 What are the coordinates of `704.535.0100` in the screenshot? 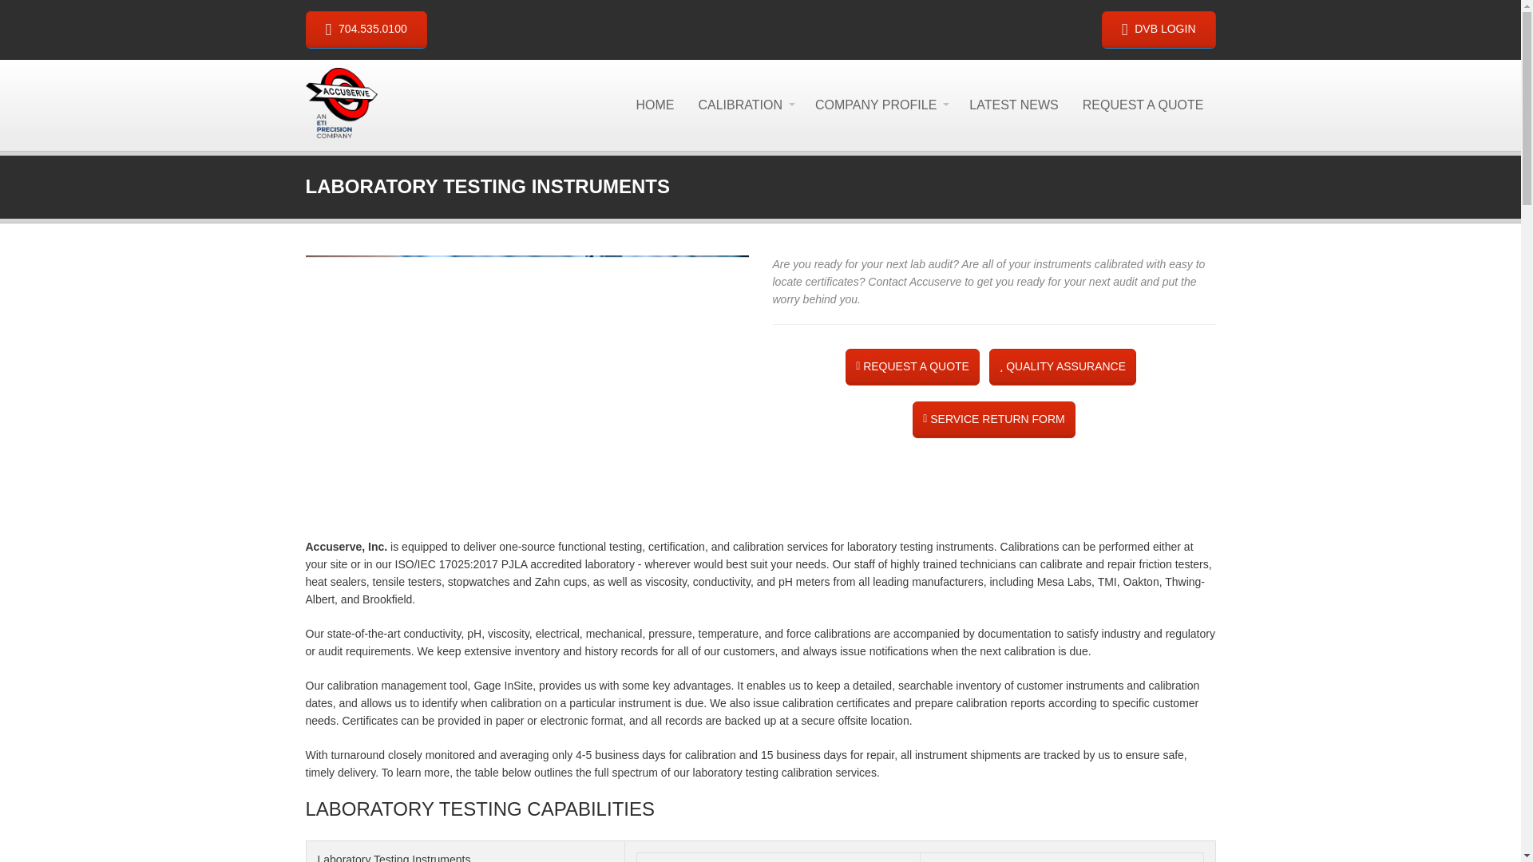 It's located at (366, 30).